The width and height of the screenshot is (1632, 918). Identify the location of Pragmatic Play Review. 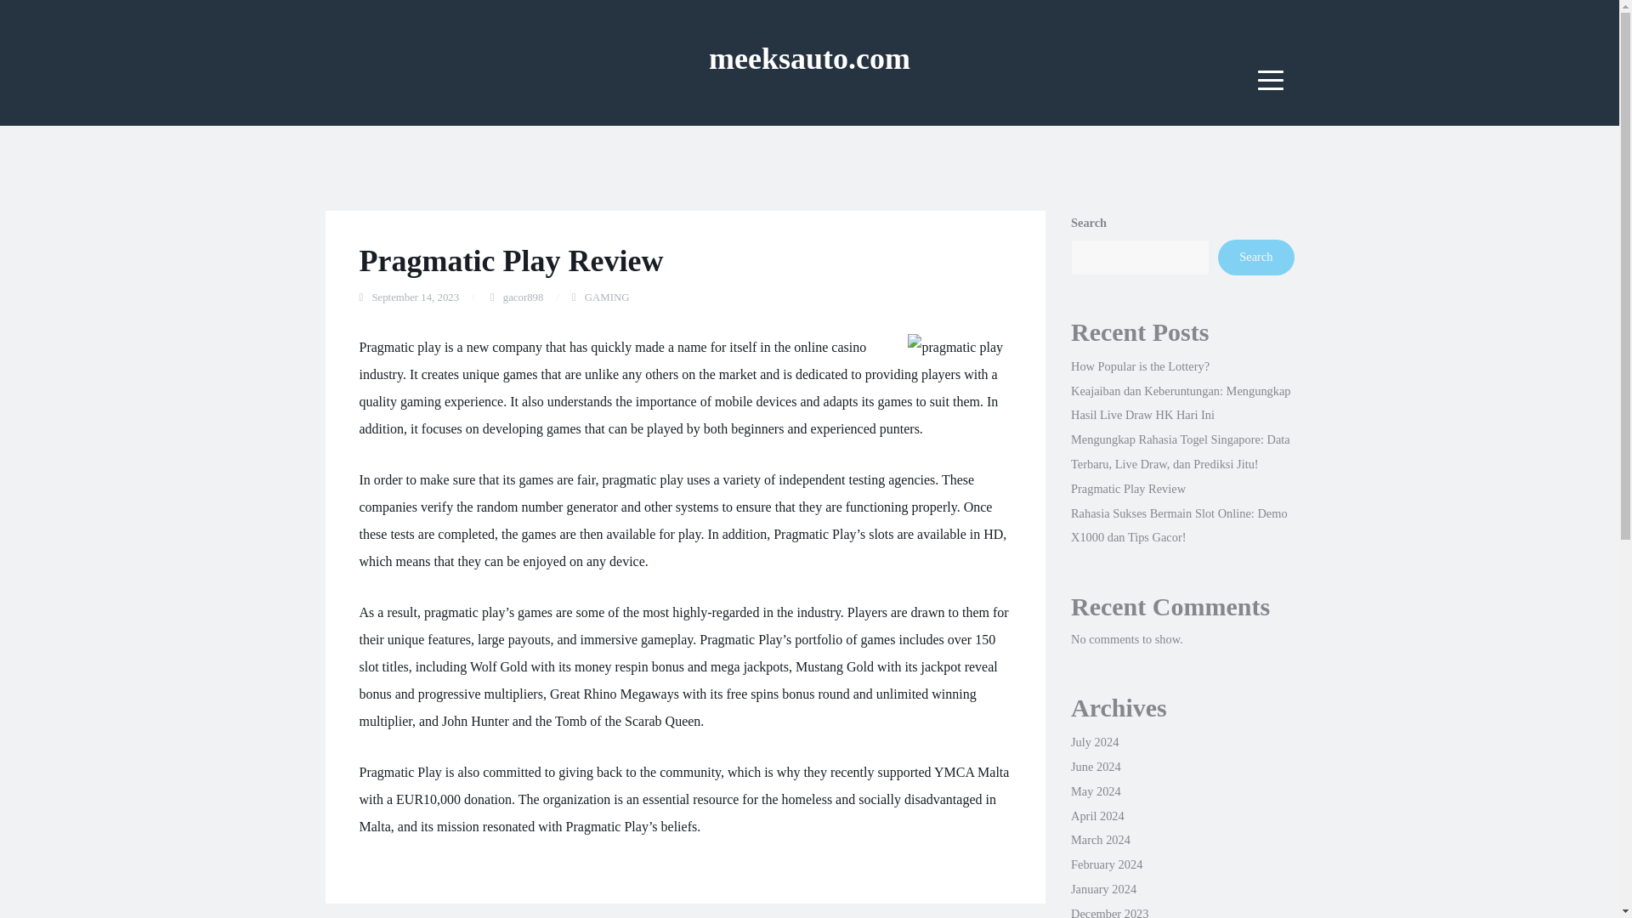
(1128, 489).